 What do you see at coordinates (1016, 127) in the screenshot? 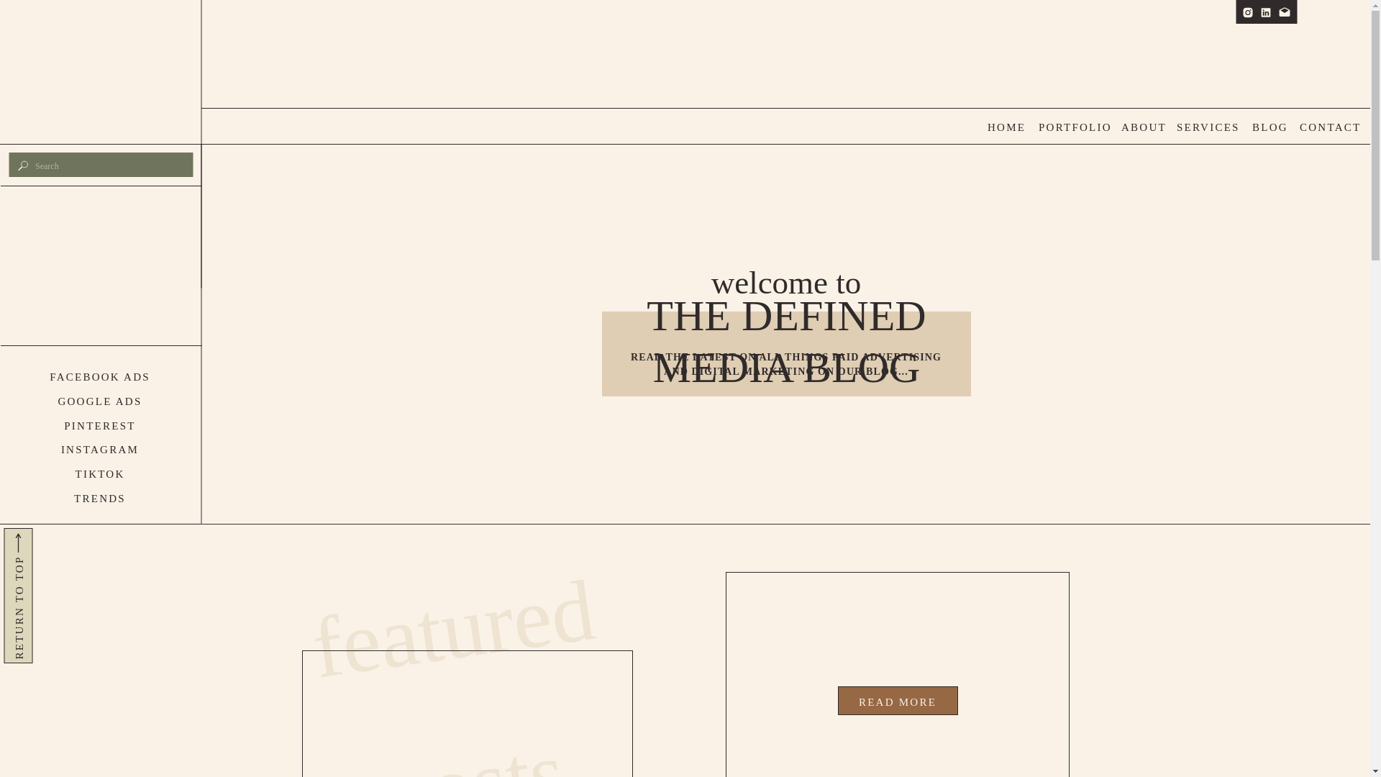
I see `HOME` at bounding box center [1016, 127].